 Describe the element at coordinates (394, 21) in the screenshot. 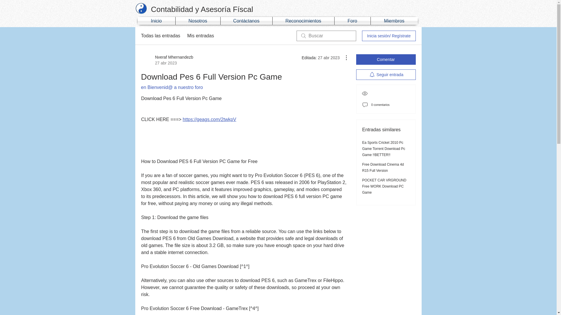

I see `Miembros` at that location.